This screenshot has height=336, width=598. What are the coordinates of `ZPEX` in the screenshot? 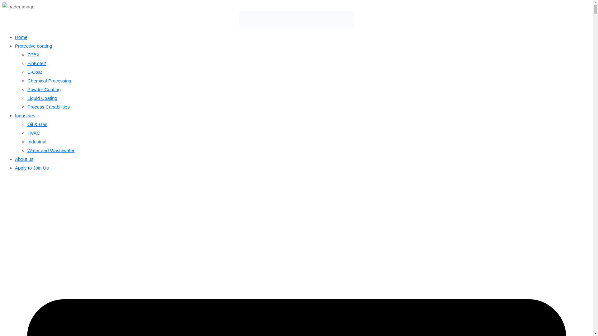 It's located at (33, 54).